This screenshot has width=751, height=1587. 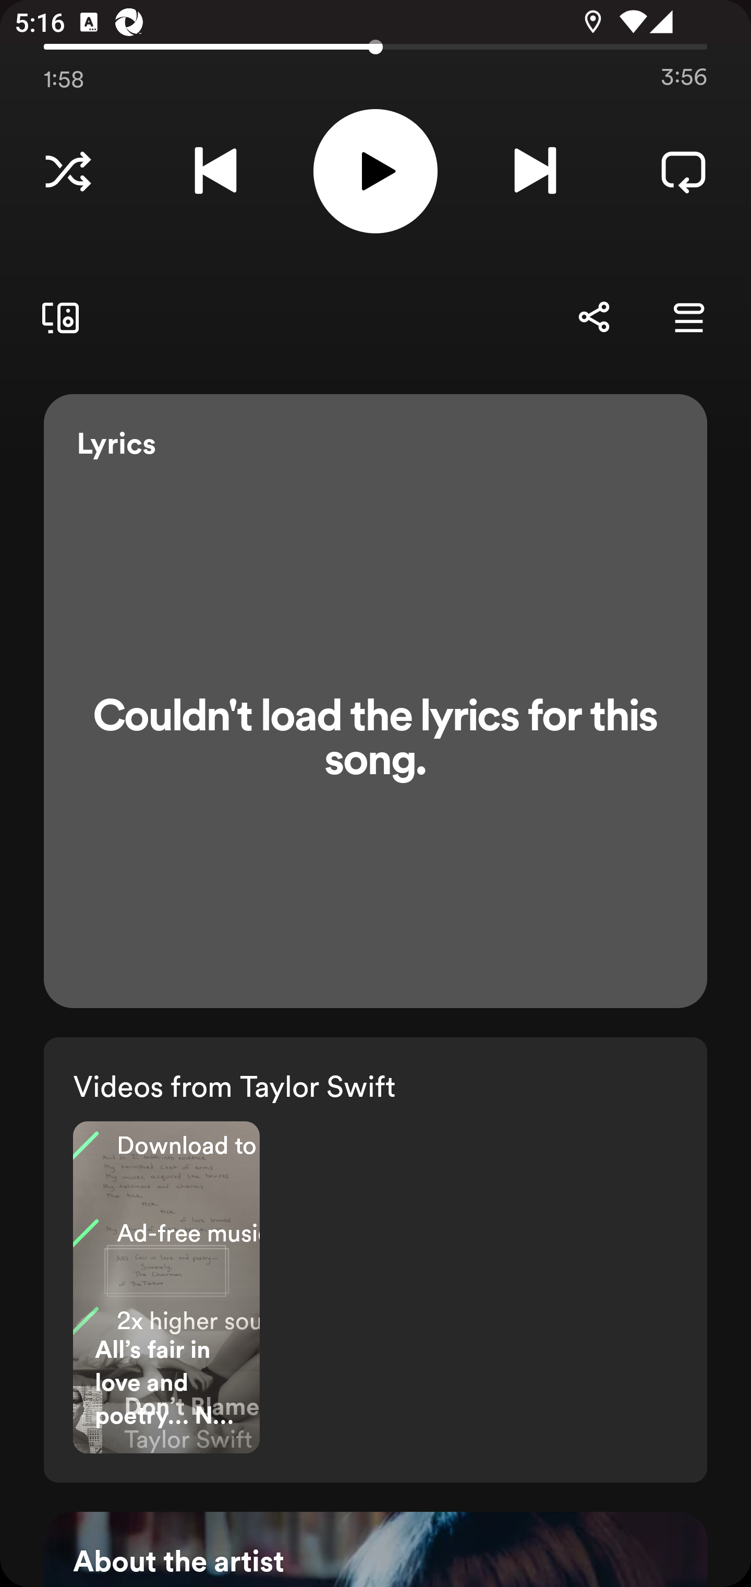 What do you see at coordinates (593, 317) in the screenshot?
I see `Share` at bounding box center [593, 317].